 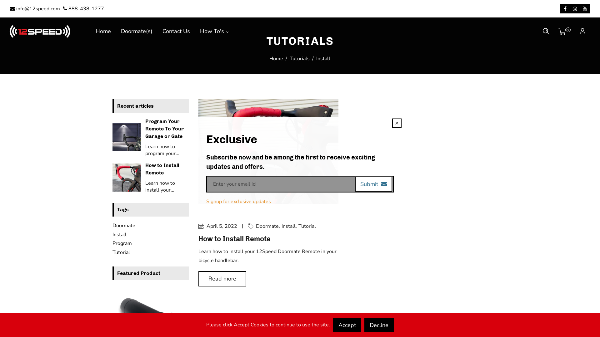 What do you see at coordinates (222, 279) in the screenshot?
I see `Read more` at bounding box center [222, 279].